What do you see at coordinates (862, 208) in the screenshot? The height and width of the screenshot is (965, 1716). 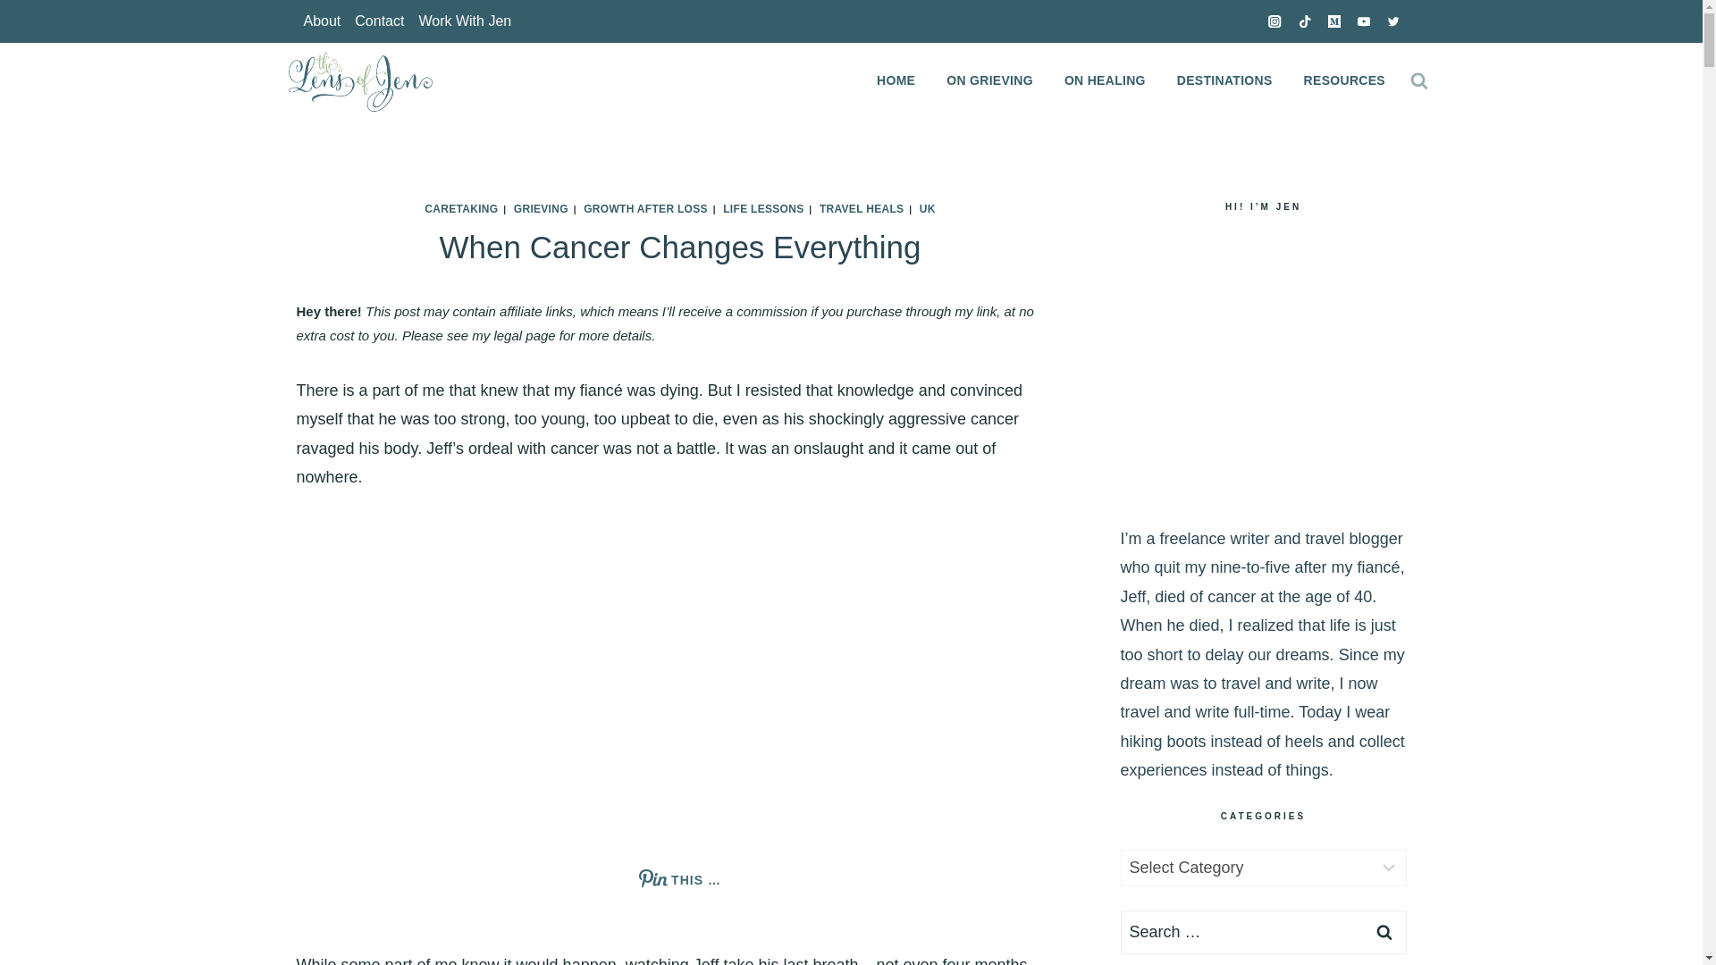 I see `TRAVEL HEALS` at bounding box center [862, 208].